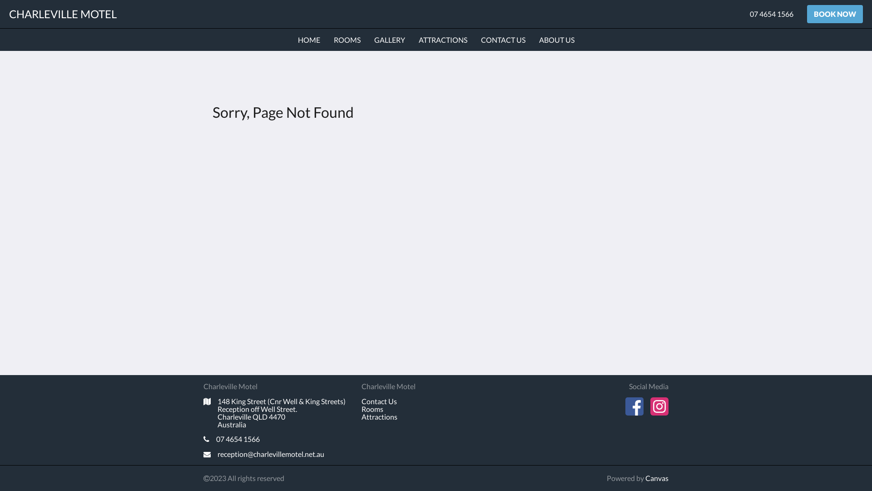 The height and width of the screenshot is (491, 872). What do you see at coordinates (556, 40) in the screenshot?
I see `ABOUT US` at bounding box center [556, 40].